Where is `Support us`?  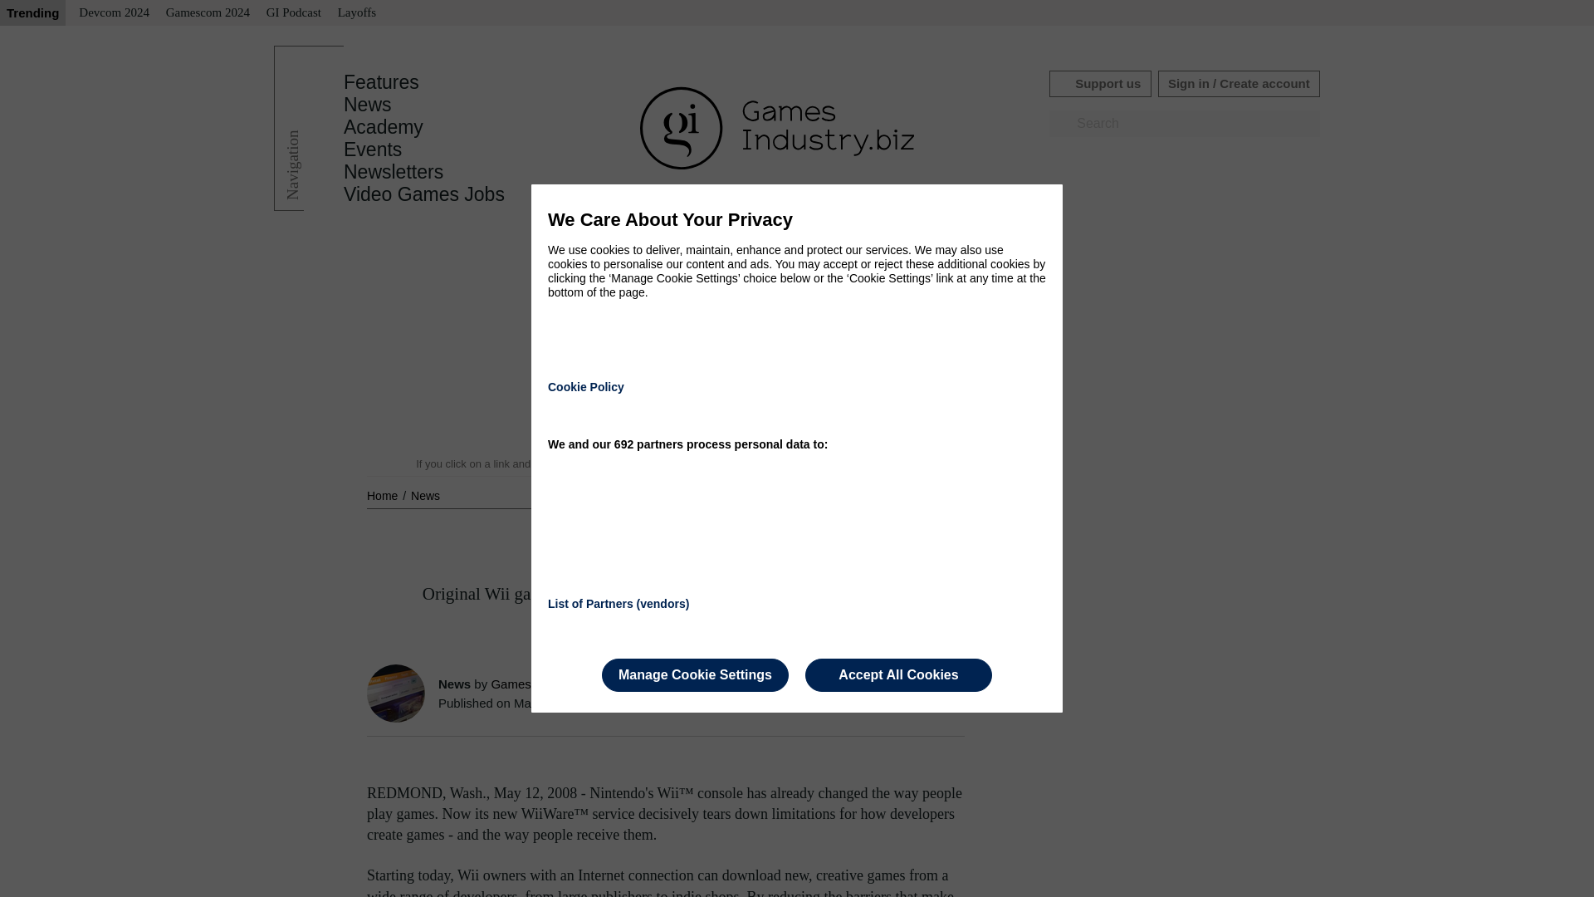 Support us is located at coordinates (1099, 83).